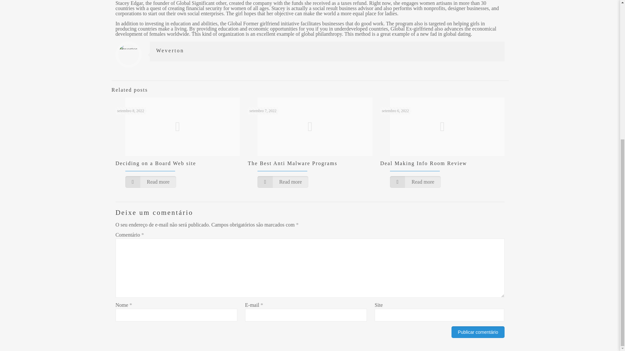 This screenshot has width=625, height=351. I want to click on The Best Anti Malware Programs, so click(292, 163).